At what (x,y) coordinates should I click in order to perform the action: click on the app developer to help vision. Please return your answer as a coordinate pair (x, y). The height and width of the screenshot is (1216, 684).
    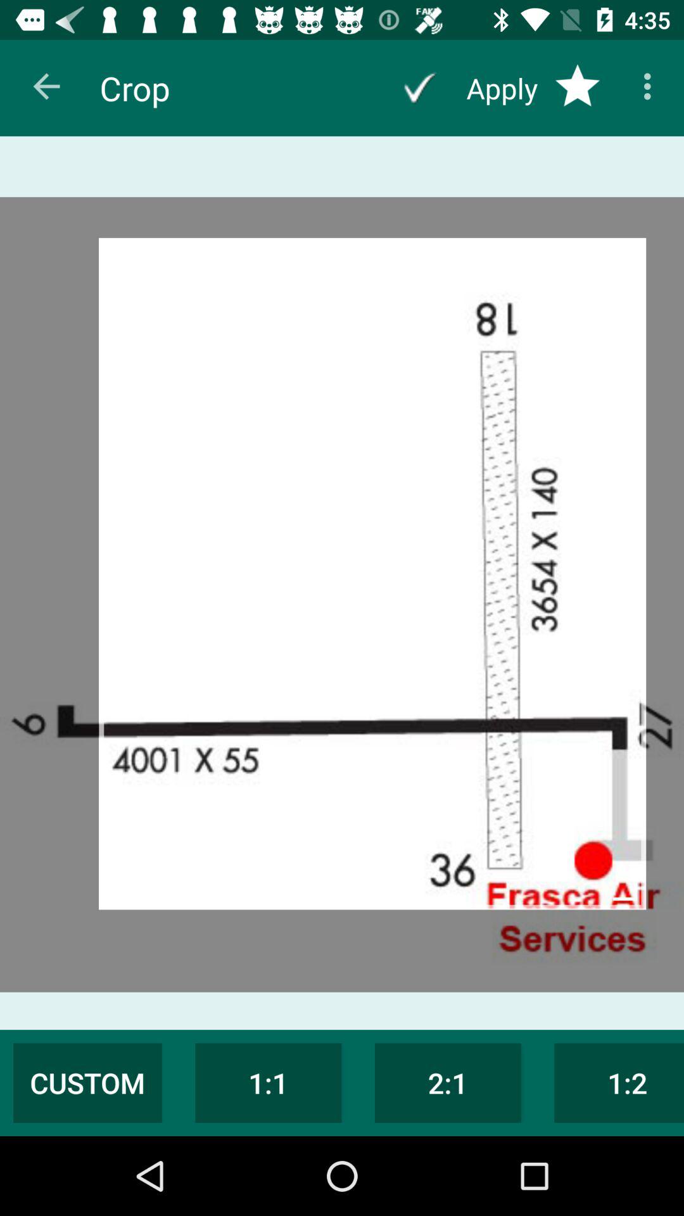
    Looking at the image, I should click on (419, 87).